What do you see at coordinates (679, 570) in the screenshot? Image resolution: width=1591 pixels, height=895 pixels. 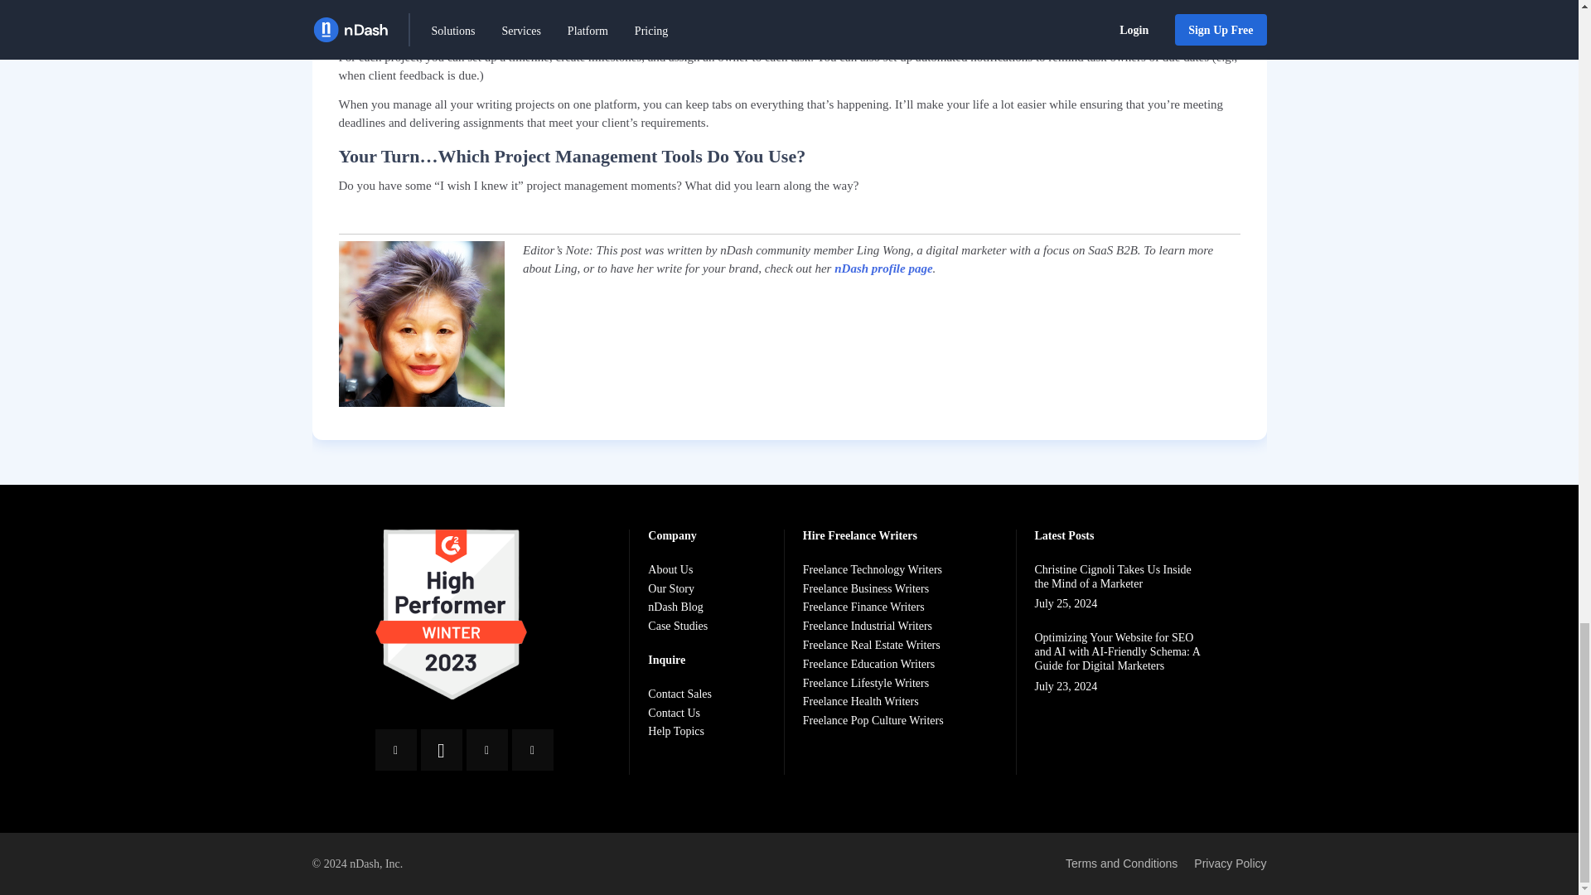 I see `About Us` at bounding box center [679, 570].